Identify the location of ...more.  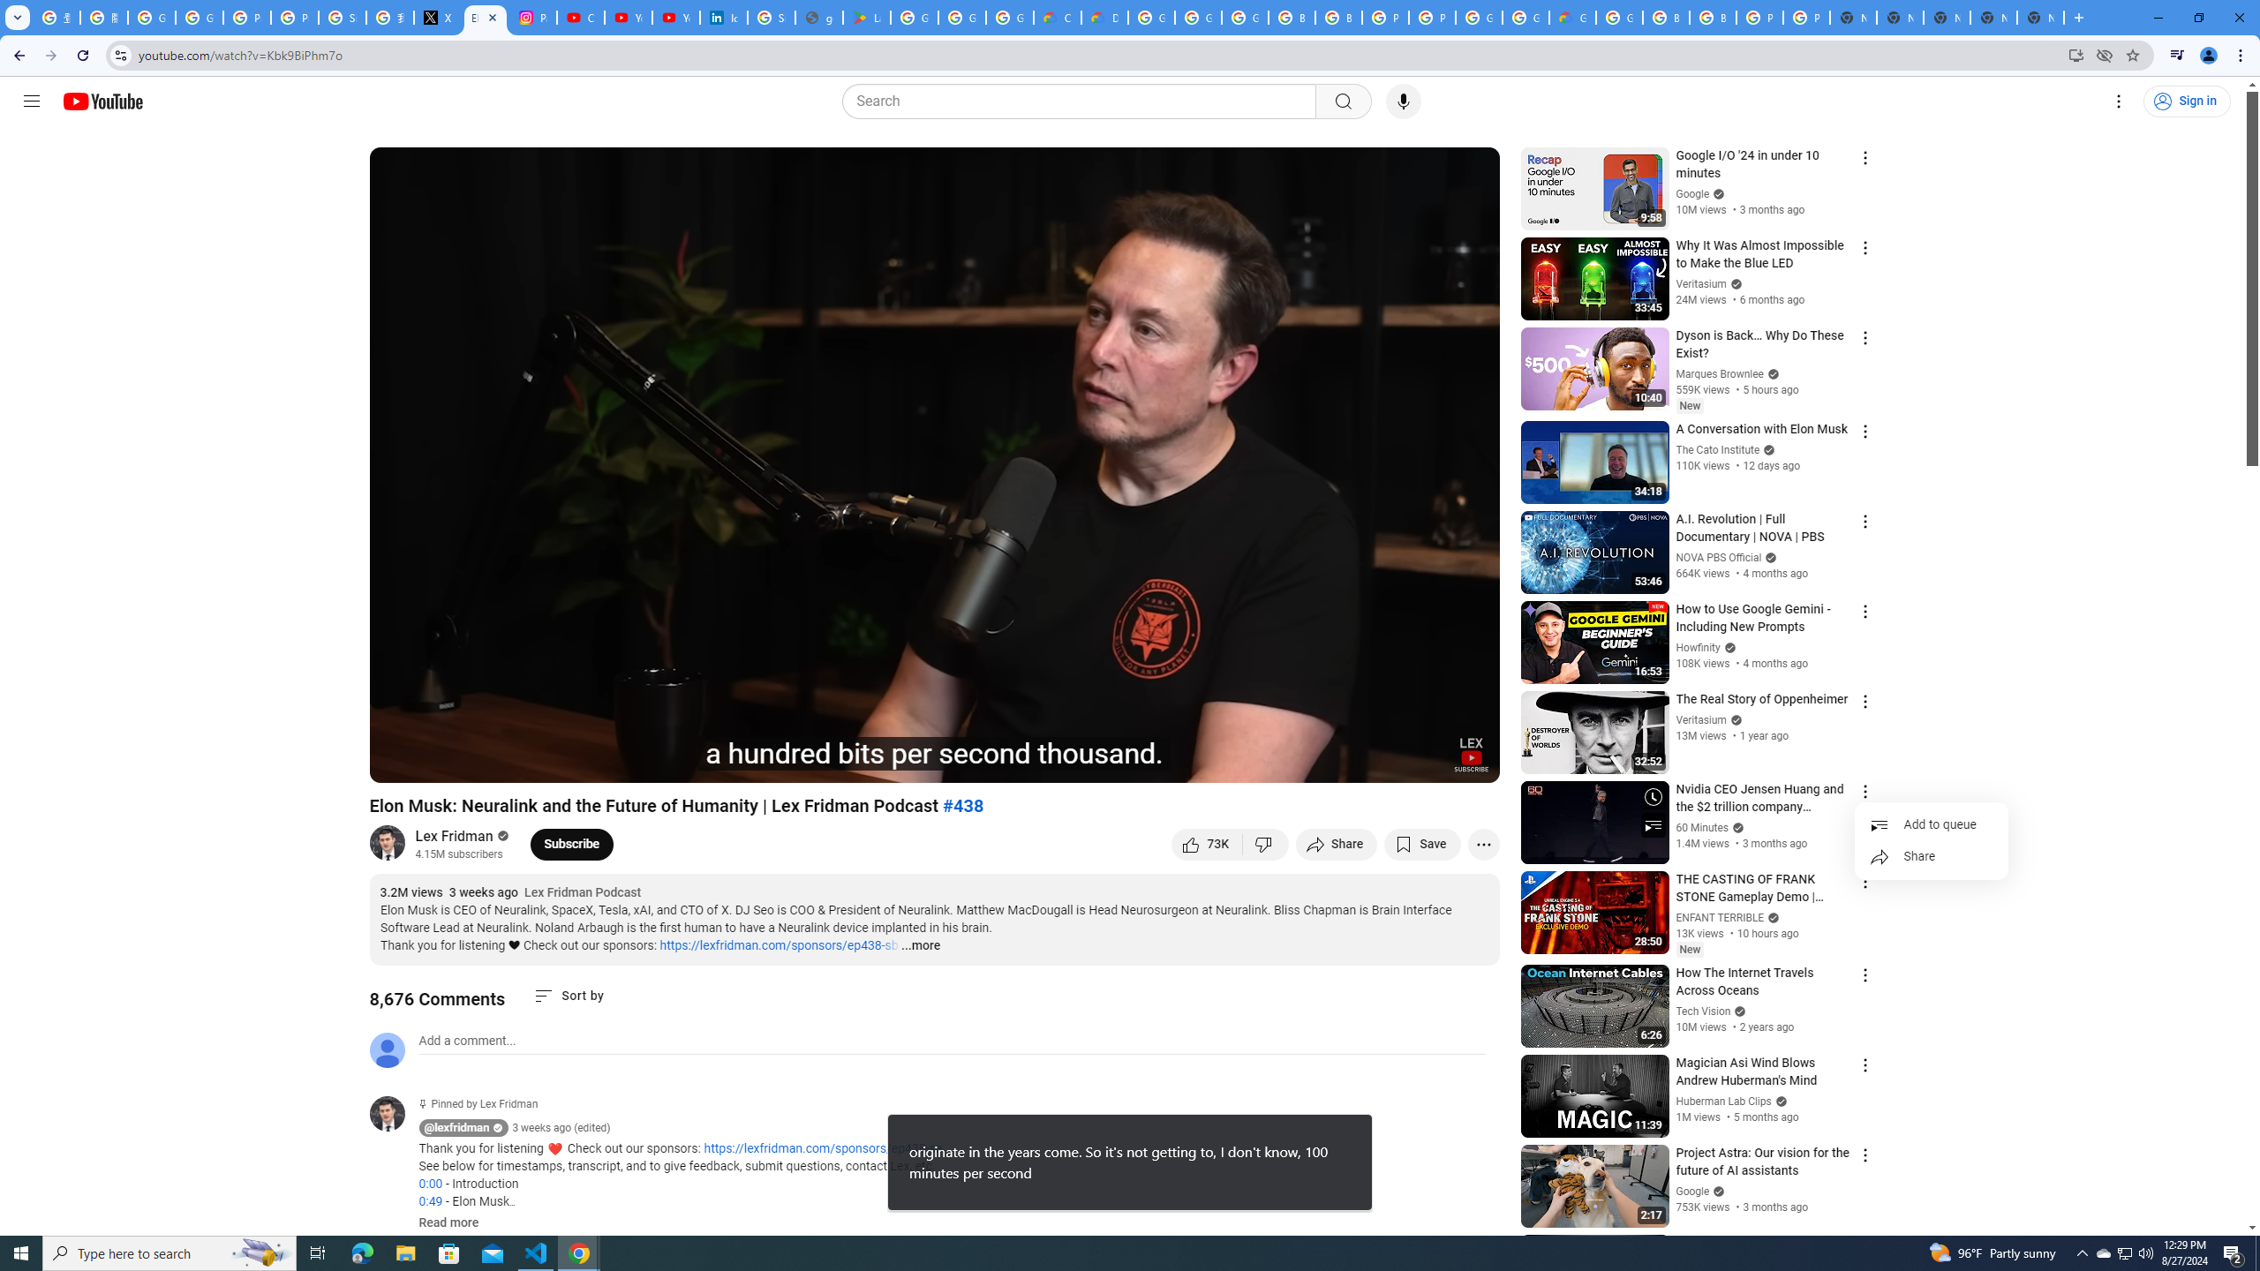
(919, 946).